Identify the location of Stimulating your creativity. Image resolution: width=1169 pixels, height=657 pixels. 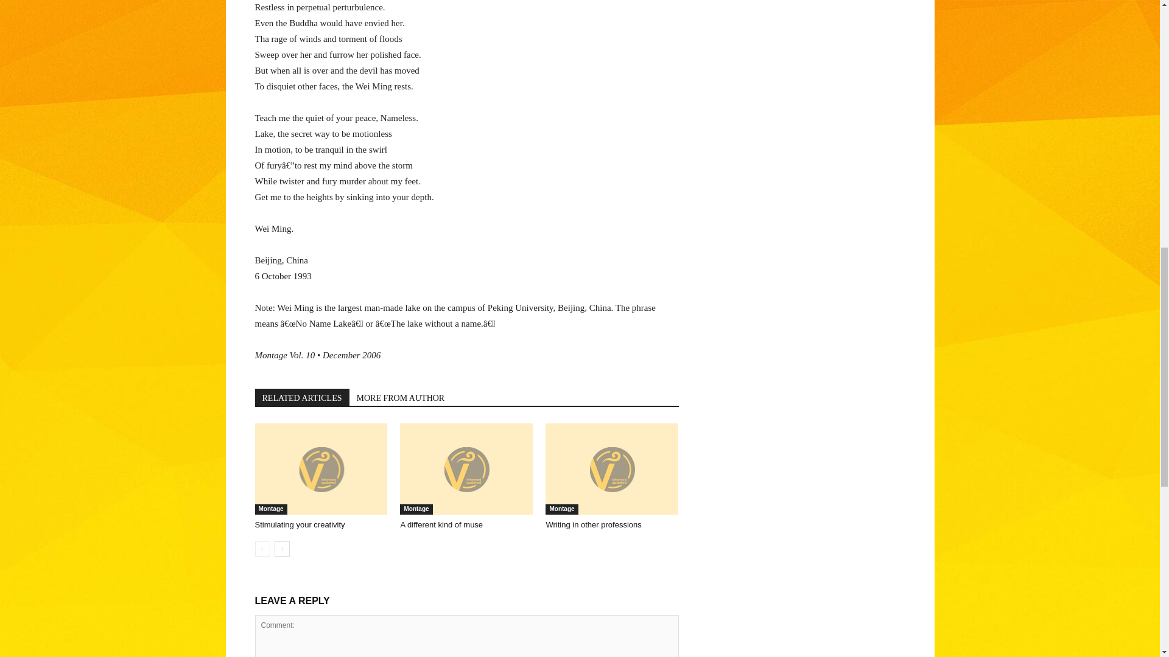
(300, 524).